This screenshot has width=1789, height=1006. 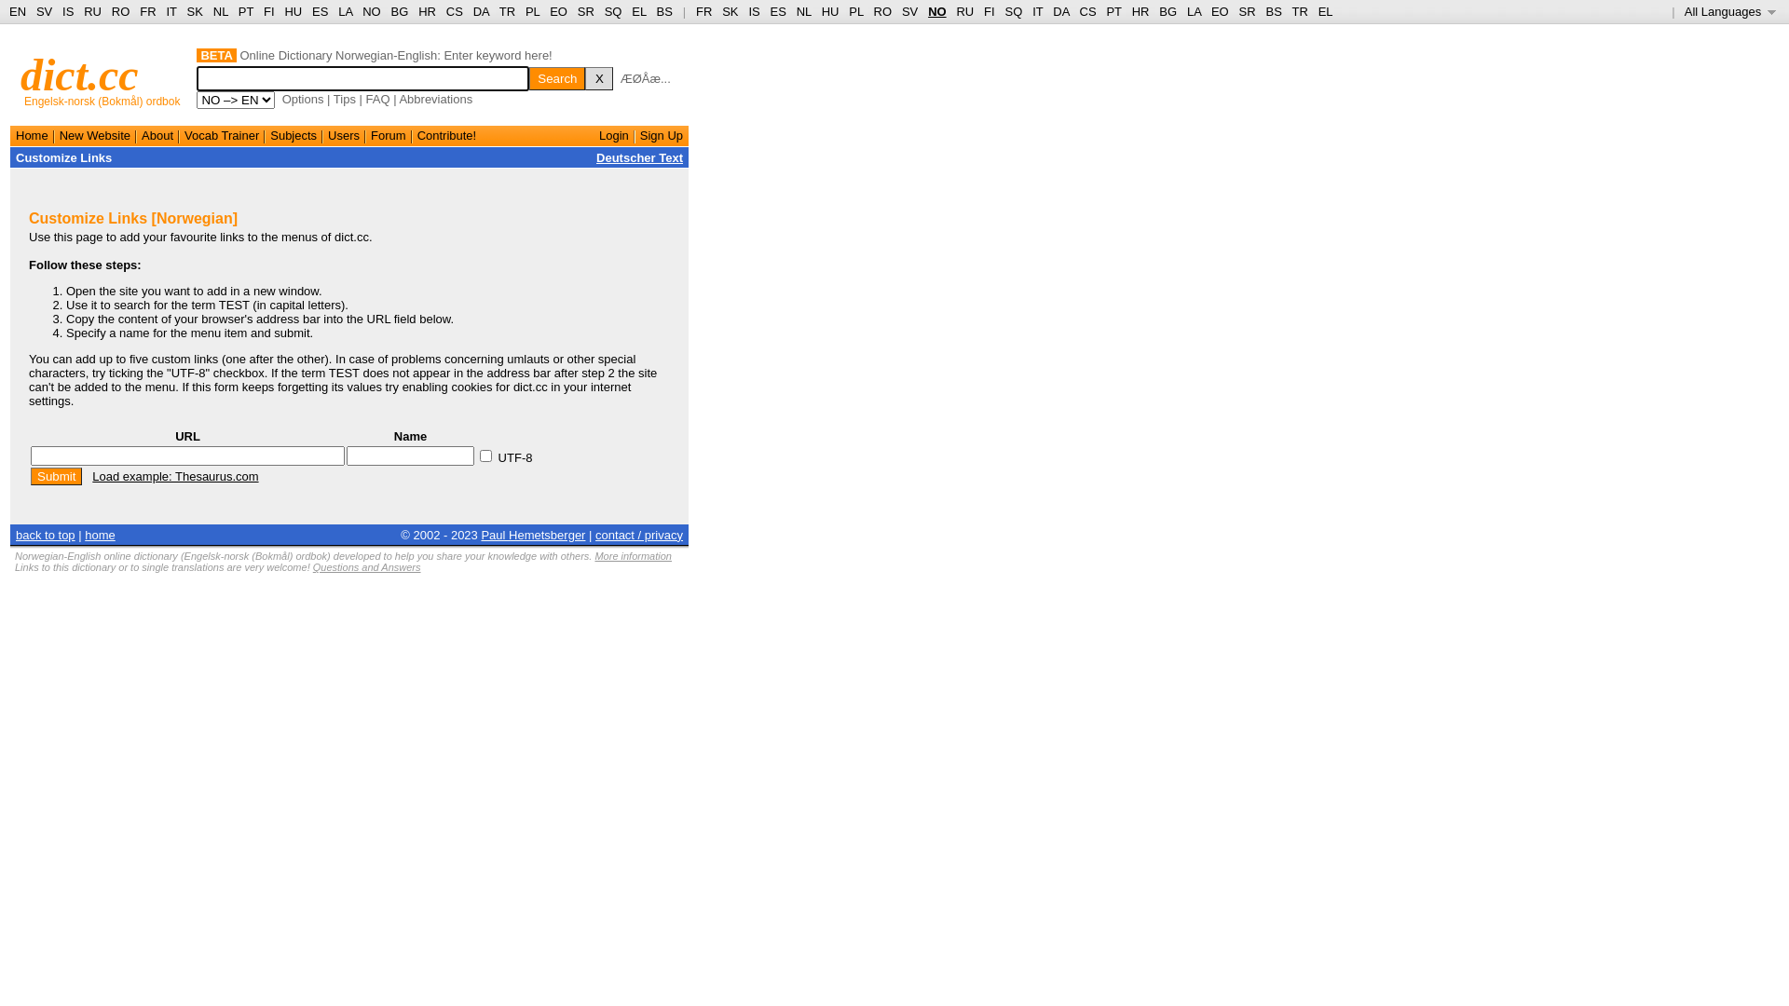 What do you see at coordinates (455, 11) in the screenshot?
I see `CS` at bounding box center [455, 11].